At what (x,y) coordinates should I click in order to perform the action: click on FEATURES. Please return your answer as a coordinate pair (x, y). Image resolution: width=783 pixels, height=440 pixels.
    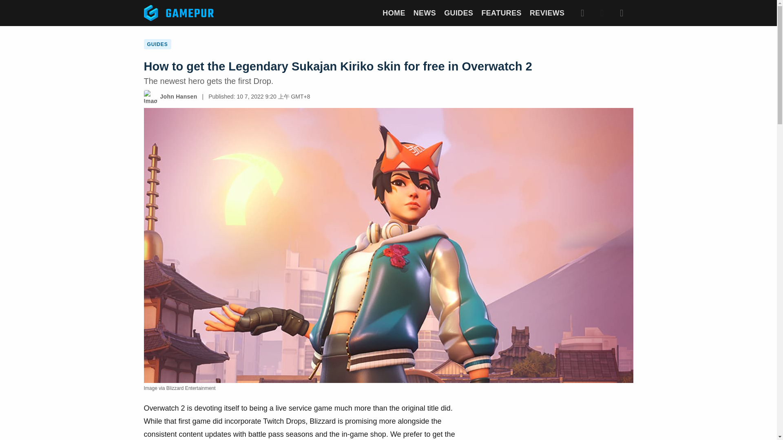
    Looking at the image, I should click on (501, 13).